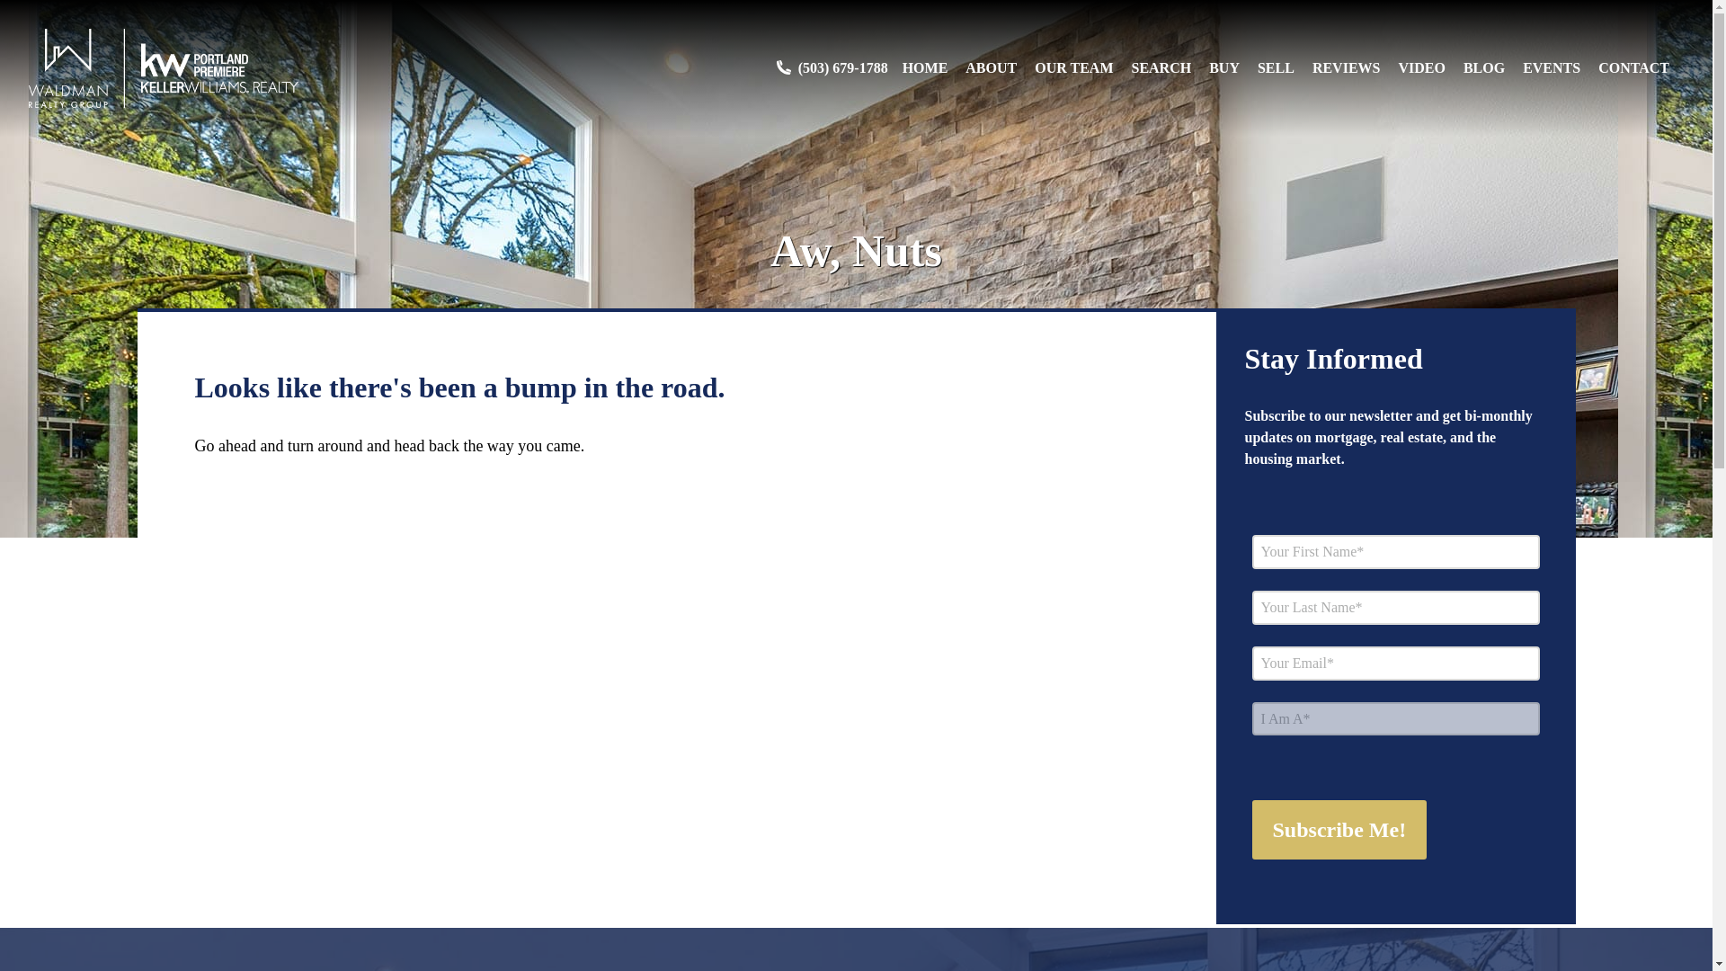 The width and height of the screenshot is (1726, 971). I want to click on REVIEWS, so click(1347, 68).